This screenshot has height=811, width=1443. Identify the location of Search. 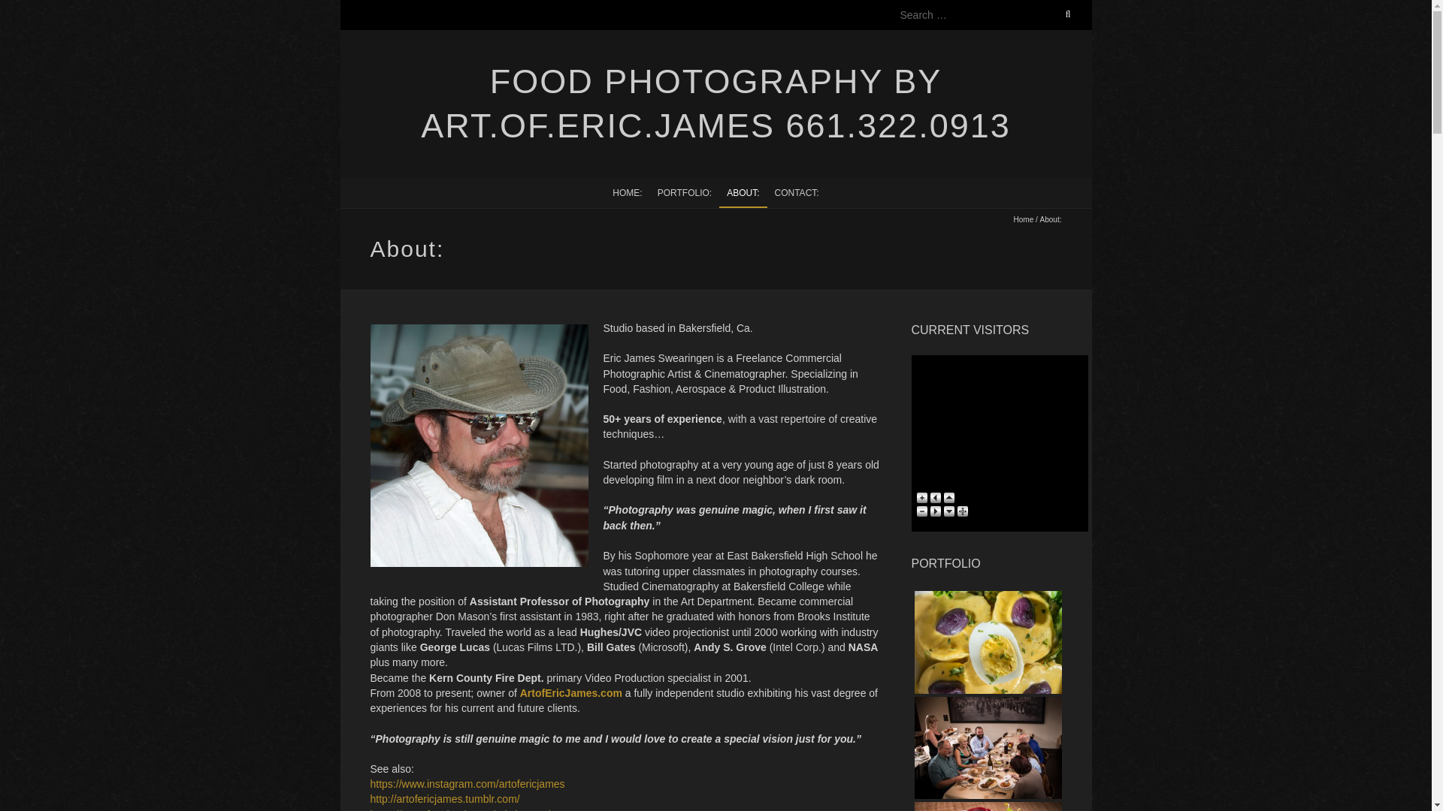
(28, 9).